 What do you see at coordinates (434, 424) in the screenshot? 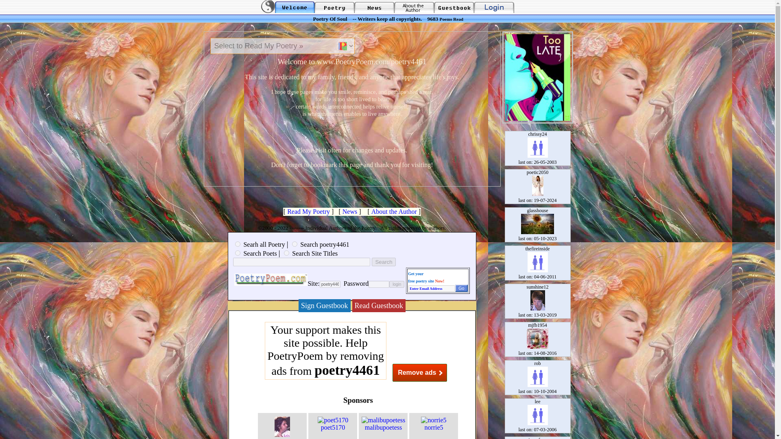
I see `norrie5` at bounding box center [434, 424].